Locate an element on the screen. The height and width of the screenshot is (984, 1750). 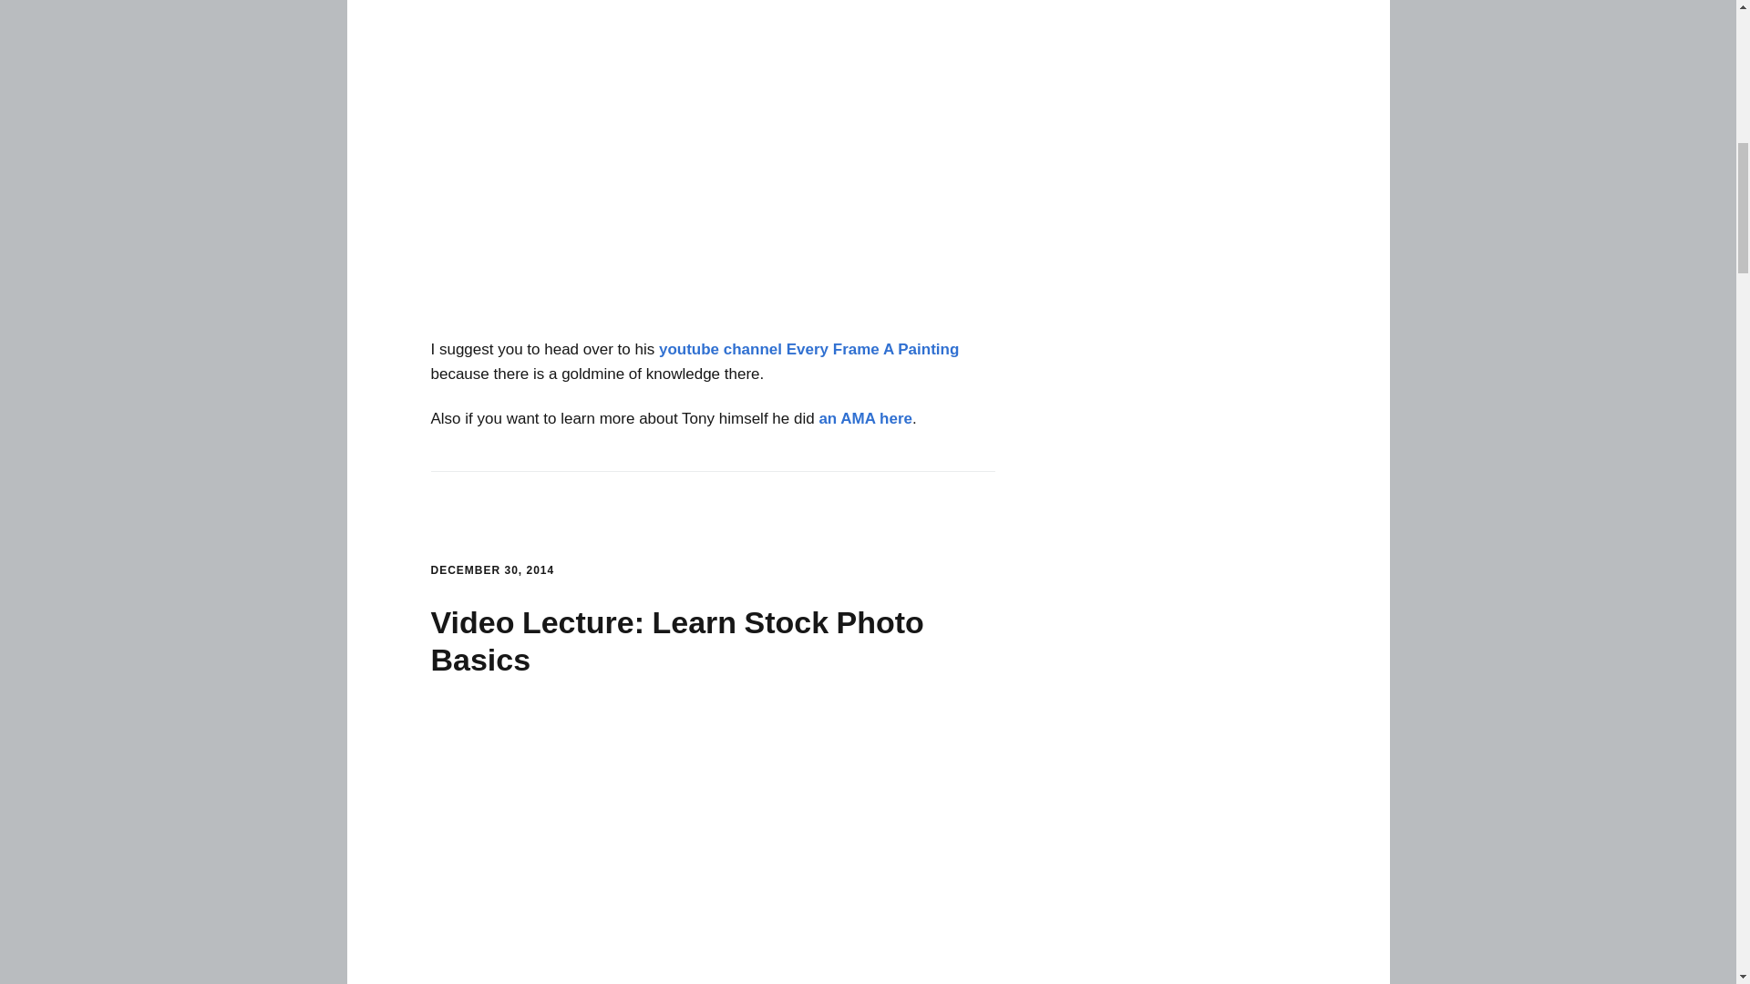
DECEMBER 30, 2014 is located at coordinates (492, 569).